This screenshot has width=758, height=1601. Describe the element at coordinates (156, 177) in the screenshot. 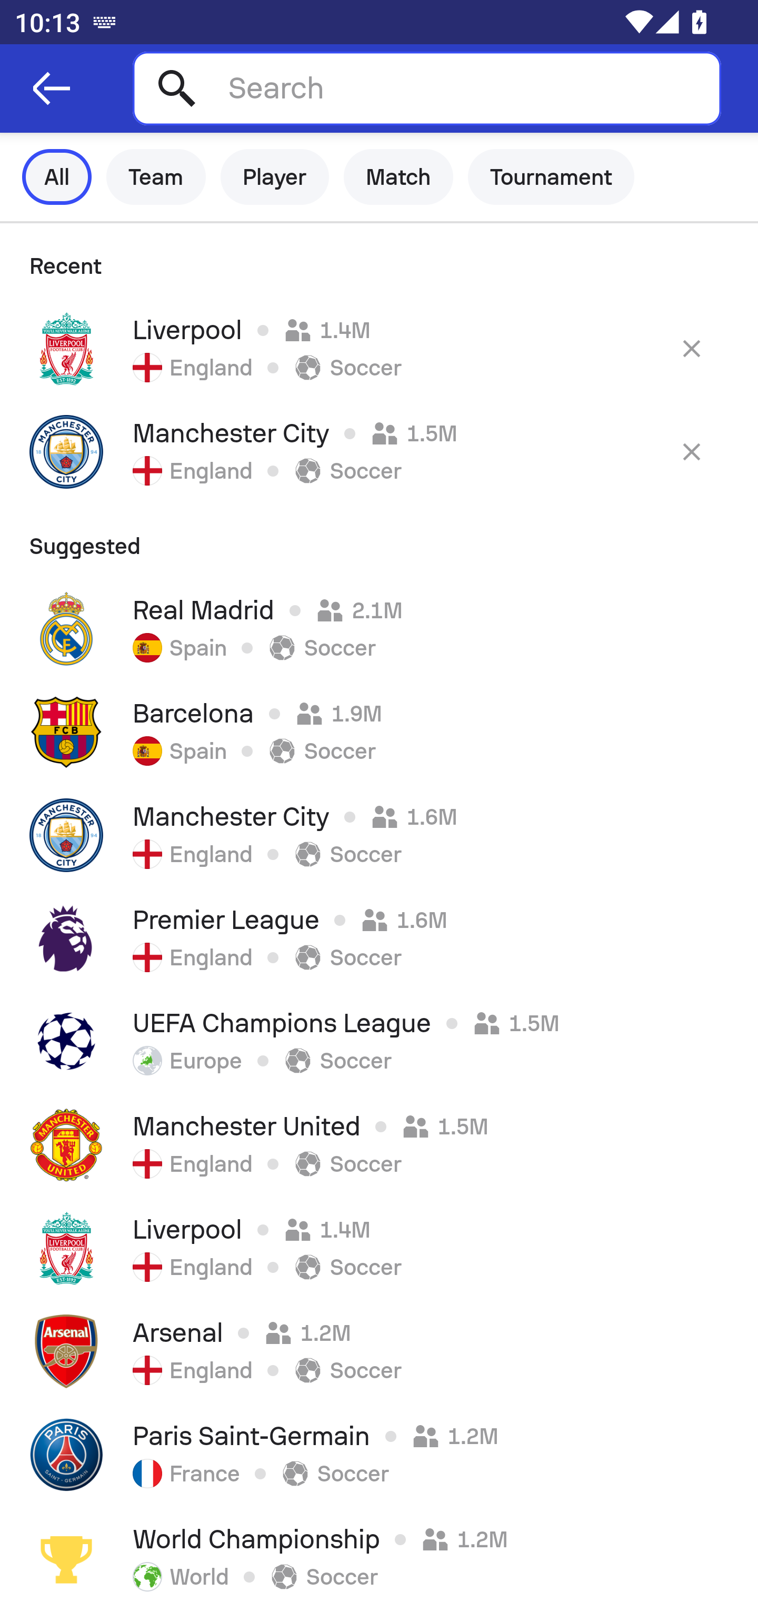

I see `Team` at that location.